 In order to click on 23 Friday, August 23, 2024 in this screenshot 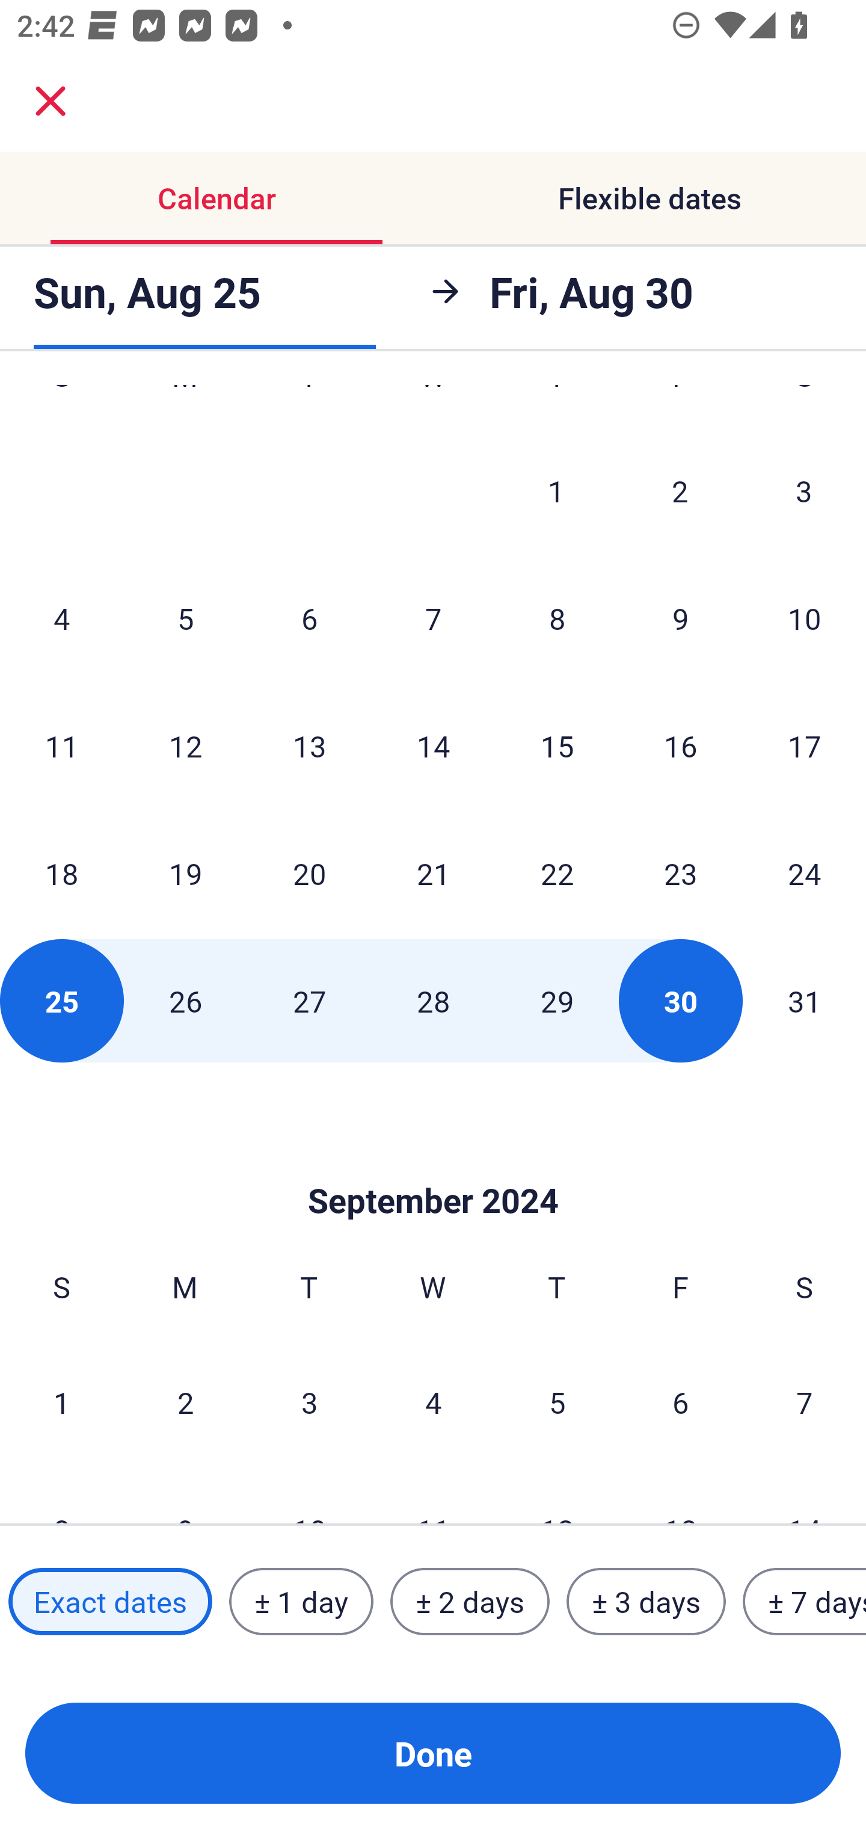, I will do `click(681, 873)`.